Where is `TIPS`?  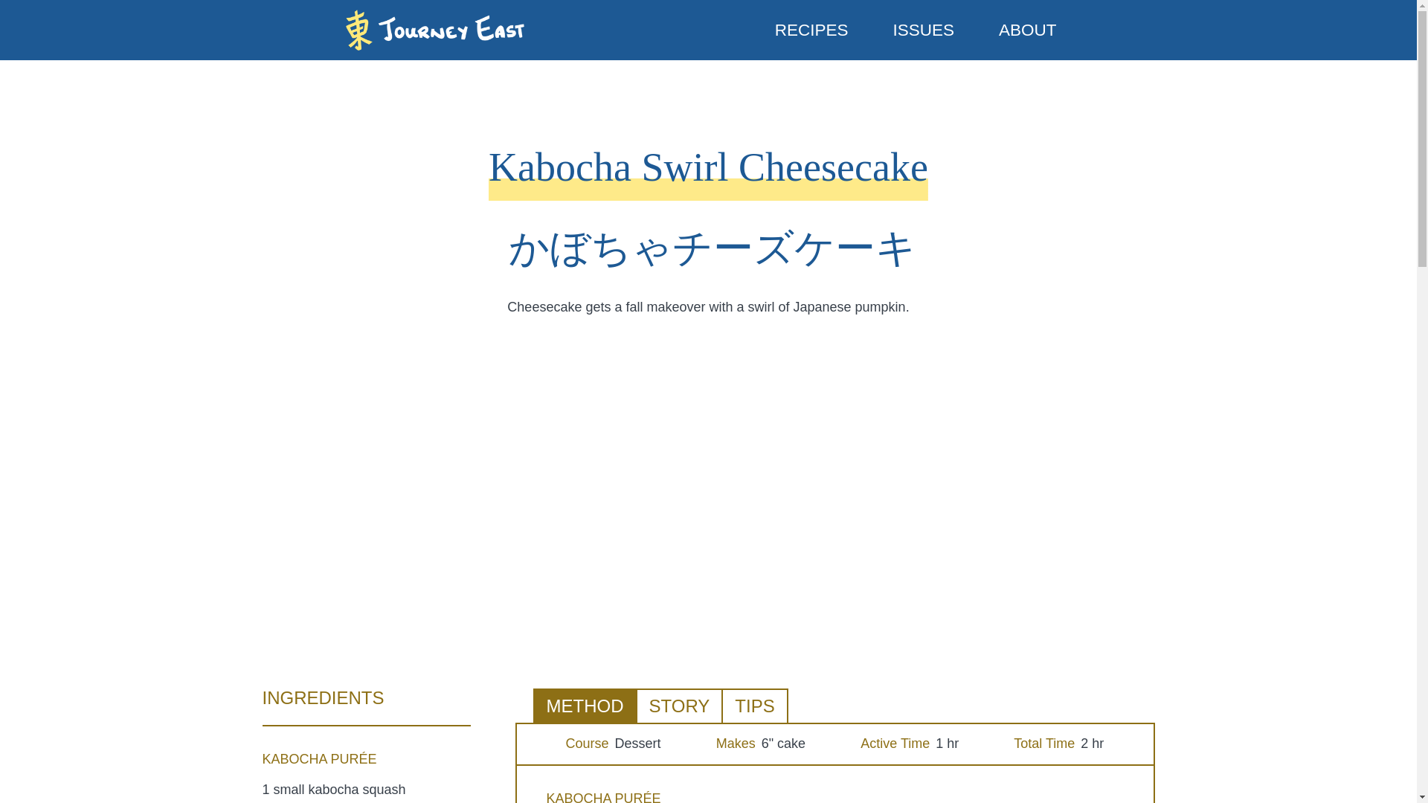 TIPS is located at coordinates (754, 705).